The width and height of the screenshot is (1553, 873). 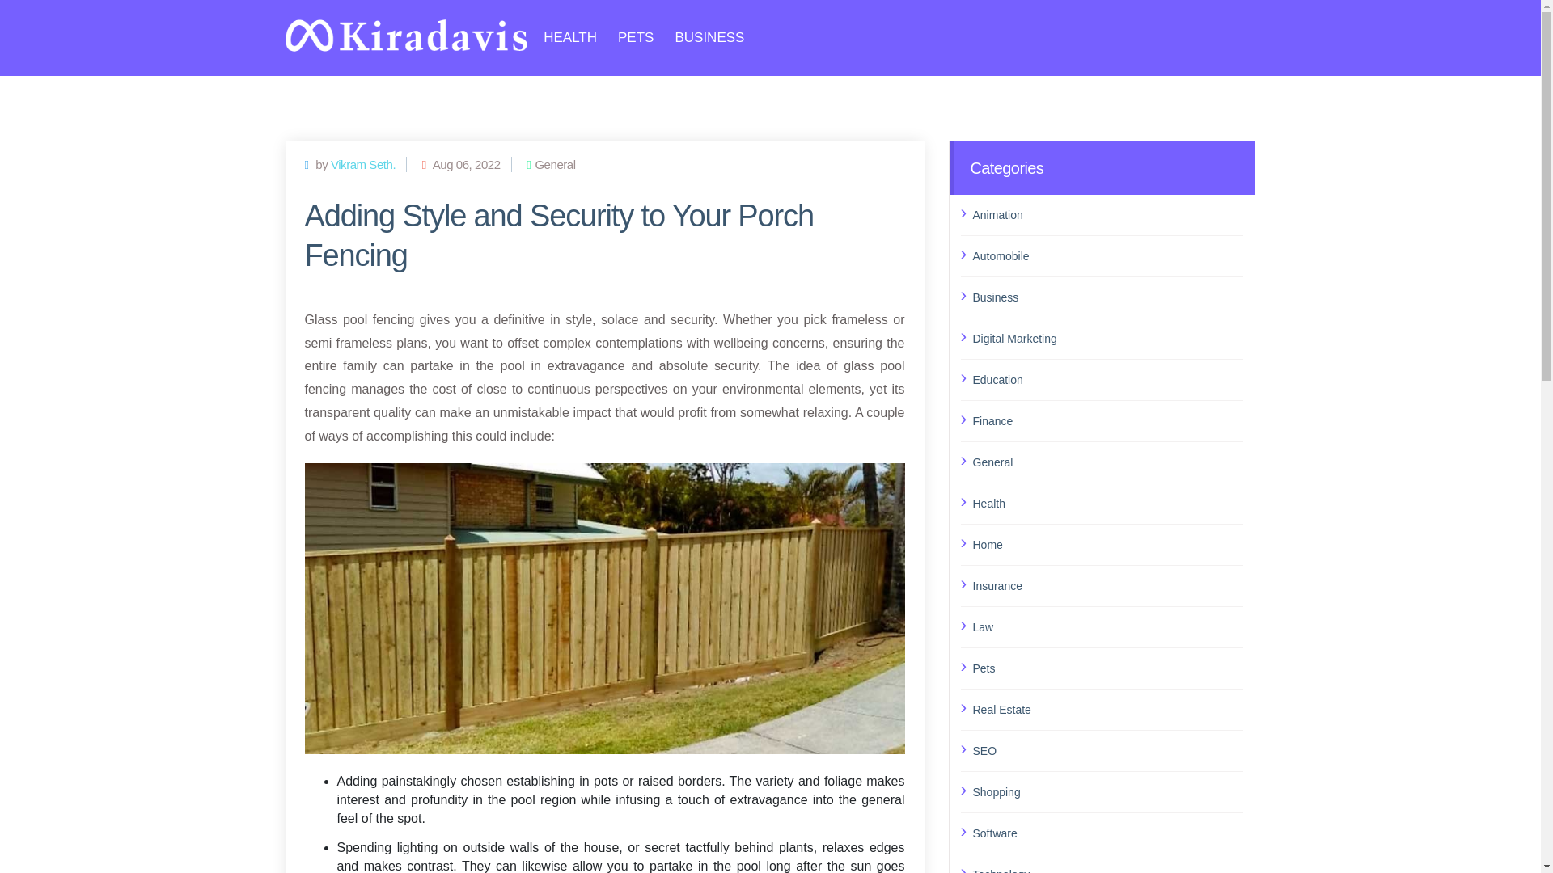 I want to click on Digital Marketing, so click(x=1107, y=339).